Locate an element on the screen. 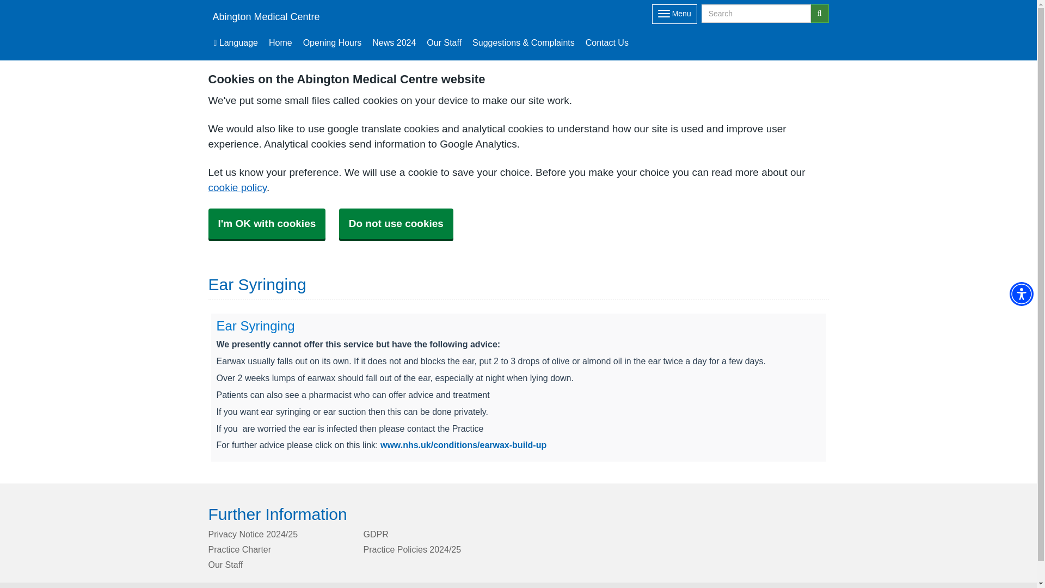 This screenshot has width=1045, height=588. Abington Medical Centre is located at coordinates (263, 16).